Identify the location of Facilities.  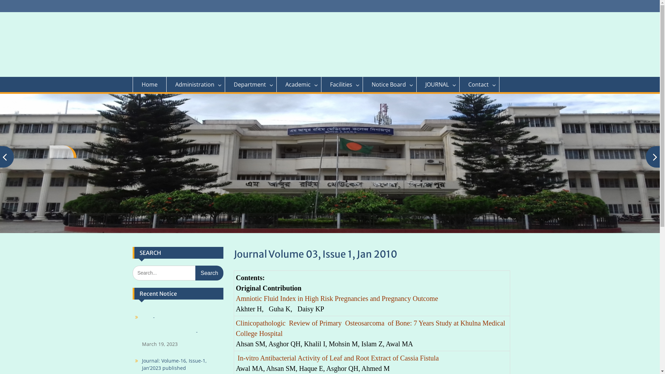
(342, 84).